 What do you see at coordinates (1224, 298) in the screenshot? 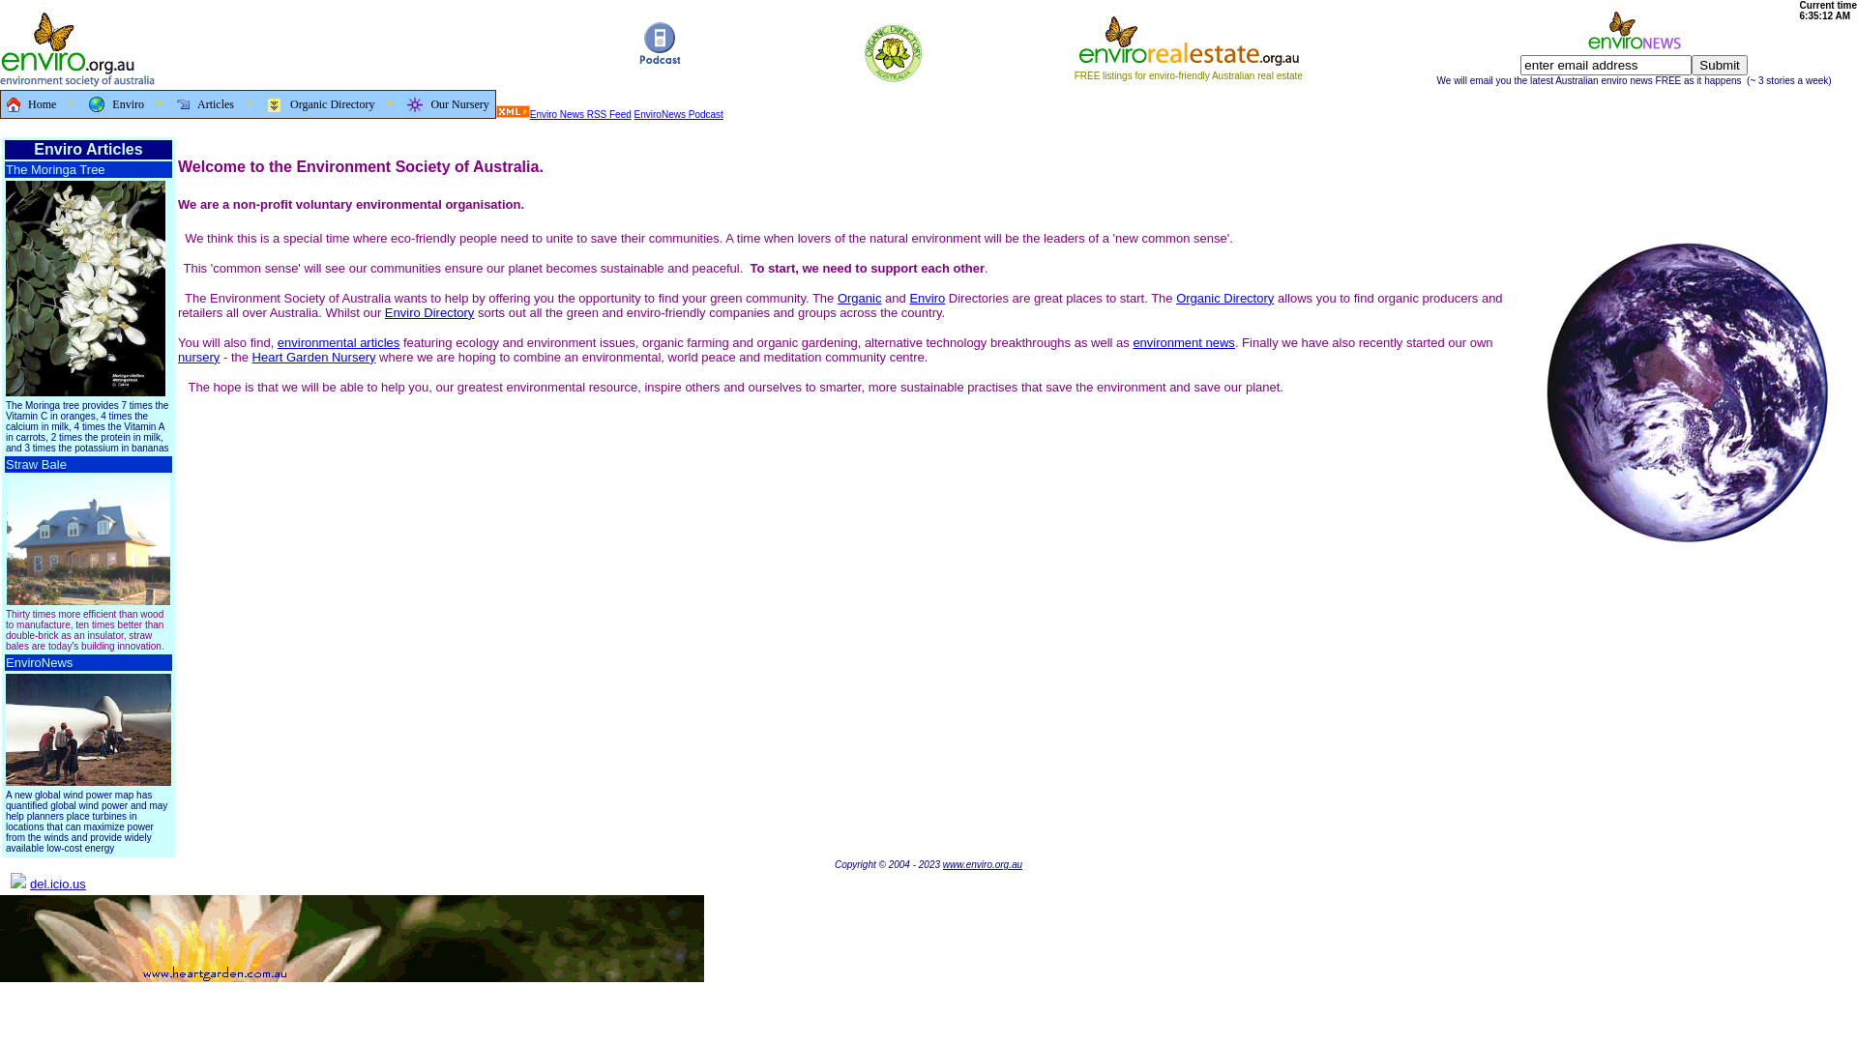
I see `Organic Directory` at bounding box center [1224, 298].